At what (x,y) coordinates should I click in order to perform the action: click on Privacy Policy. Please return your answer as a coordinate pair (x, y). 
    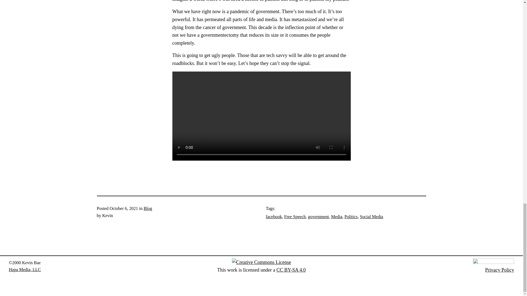
    Looking at the image, I should click on (500, 270).